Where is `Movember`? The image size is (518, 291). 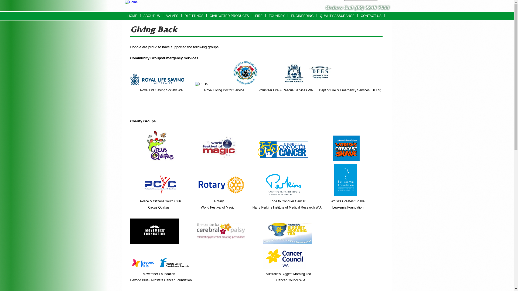 Movember is located at coordinates (154, 231).